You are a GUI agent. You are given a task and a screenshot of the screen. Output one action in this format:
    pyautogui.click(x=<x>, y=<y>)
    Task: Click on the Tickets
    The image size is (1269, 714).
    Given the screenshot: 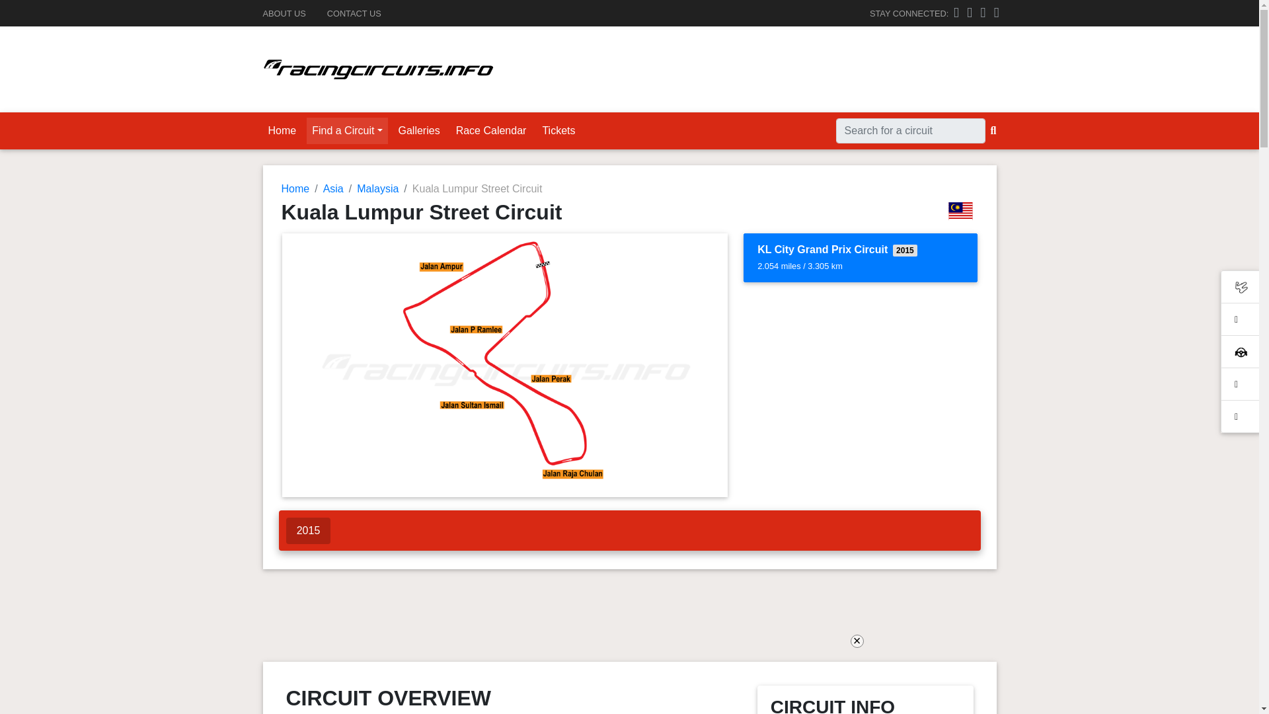 What is the action you would take?
    pyautogui.click(x=558, y=131)
    